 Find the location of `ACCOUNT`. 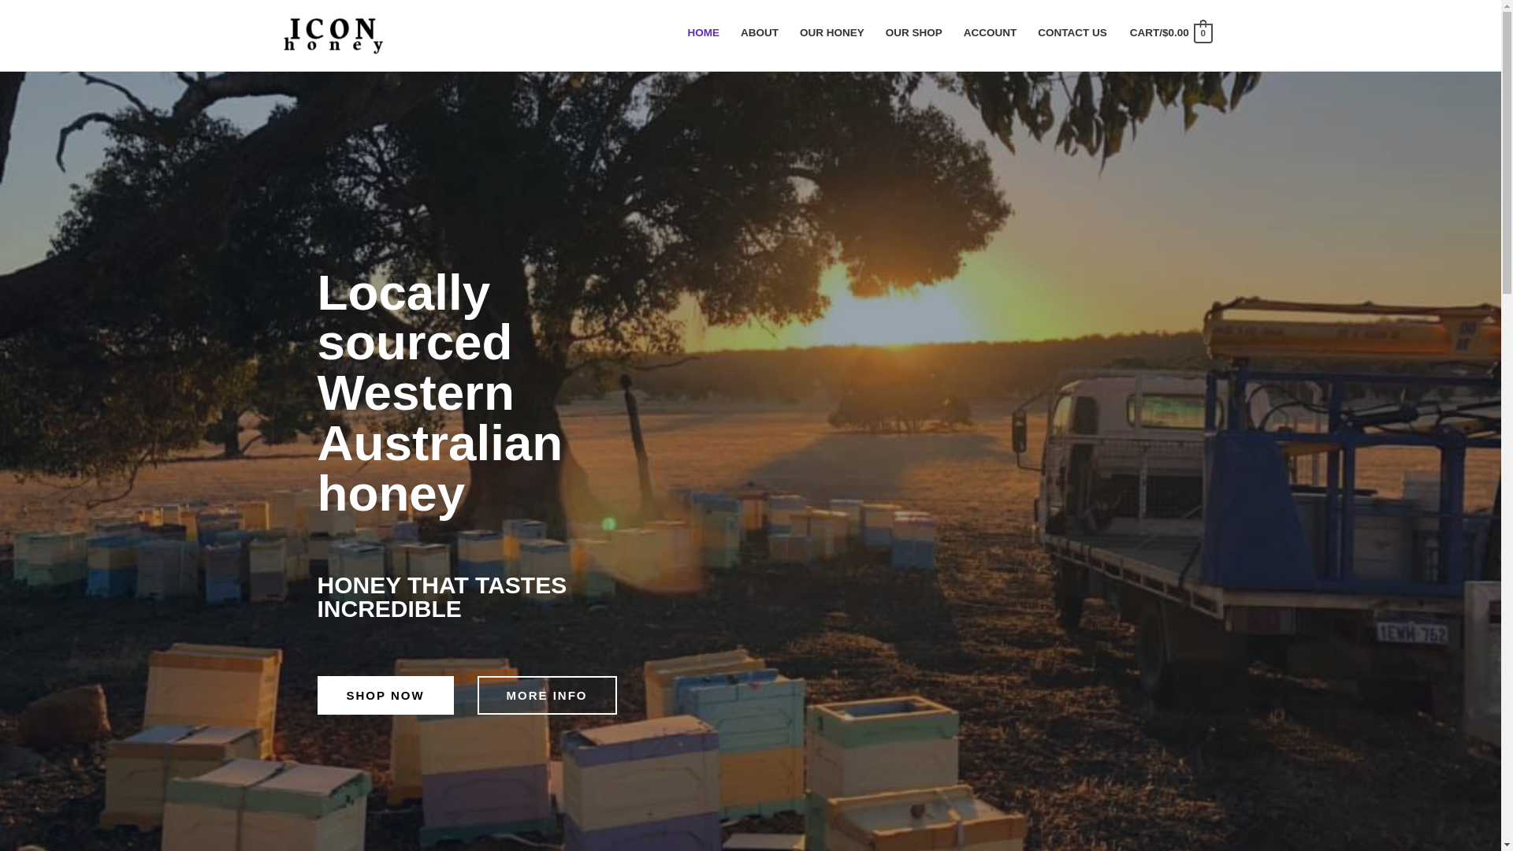

ACCOUNT is located at coordinates (990, 33).